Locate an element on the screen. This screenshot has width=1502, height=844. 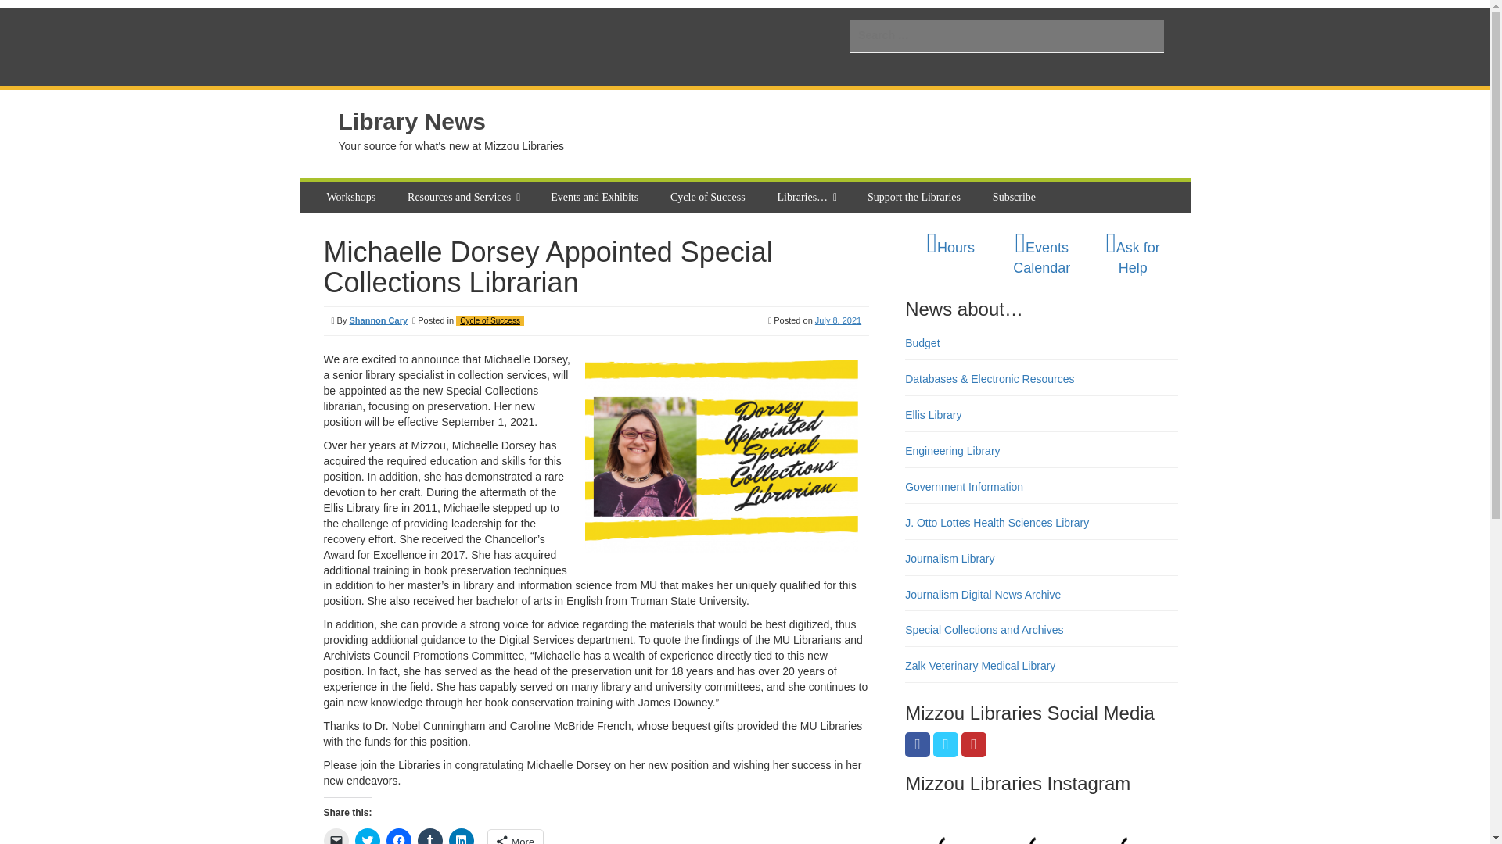
Libraries, University of Missouri is located at coordinates (458, 47).